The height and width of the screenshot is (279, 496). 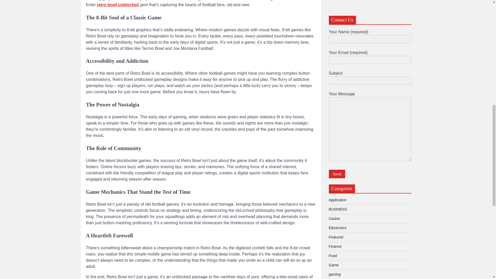 I want to click on Finance, so click(x=335, y=21).